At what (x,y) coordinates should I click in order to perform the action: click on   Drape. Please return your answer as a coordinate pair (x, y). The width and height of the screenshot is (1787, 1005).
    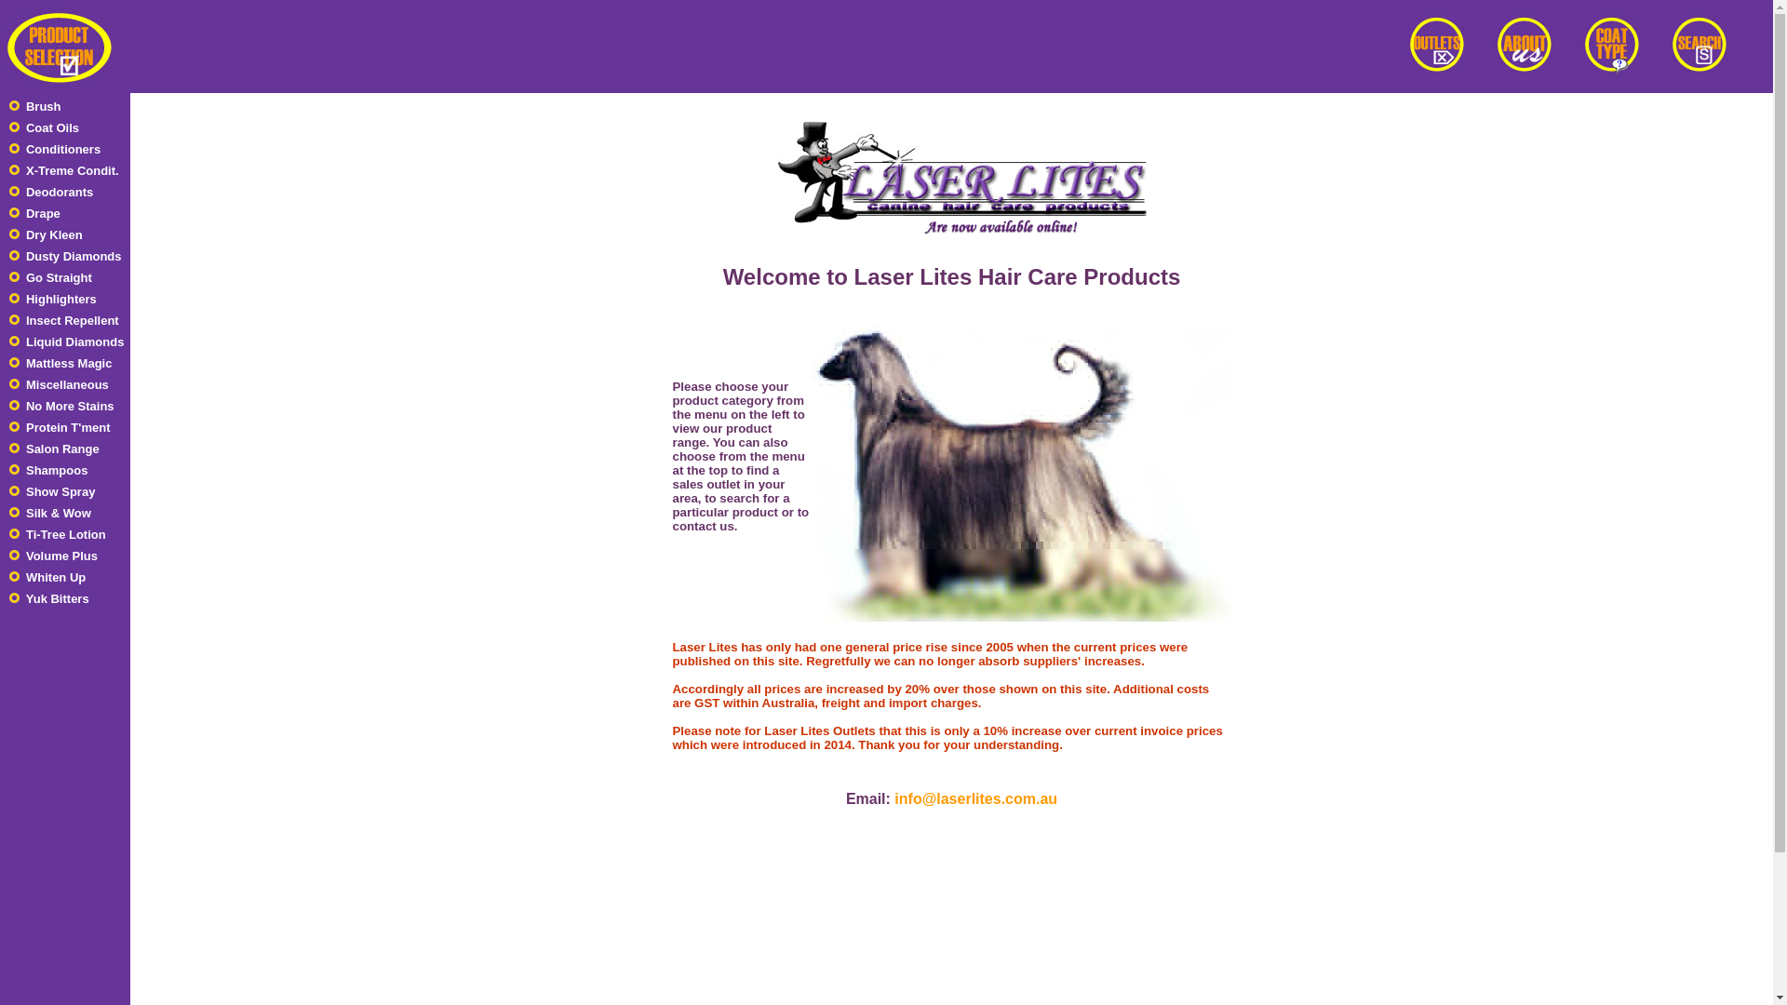
    Looking at the image, I should click on (35, 214).